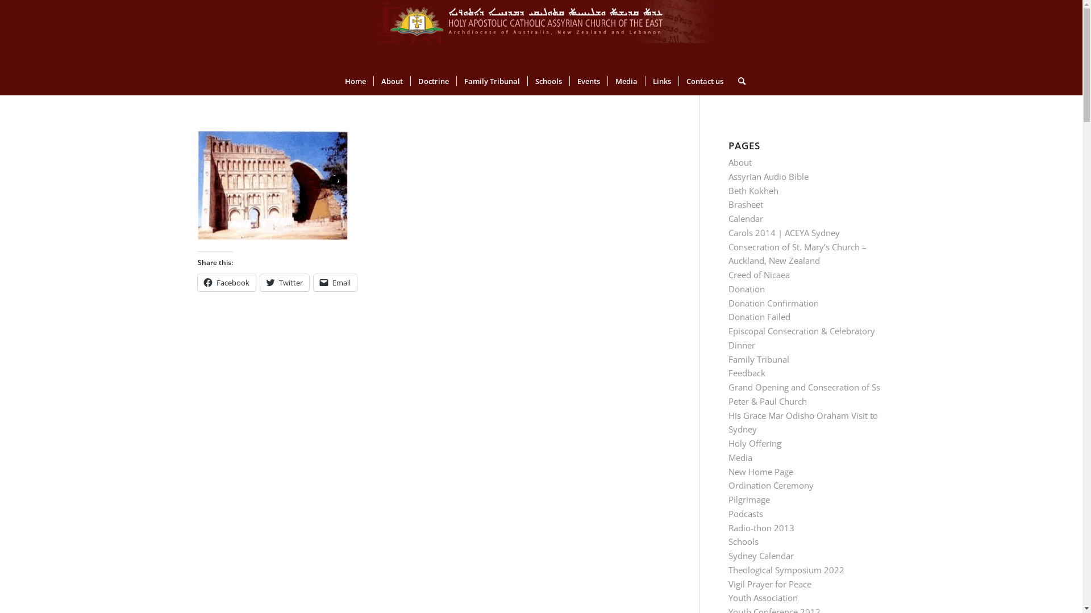  I want to click on New Home Page, so click(761, 472).